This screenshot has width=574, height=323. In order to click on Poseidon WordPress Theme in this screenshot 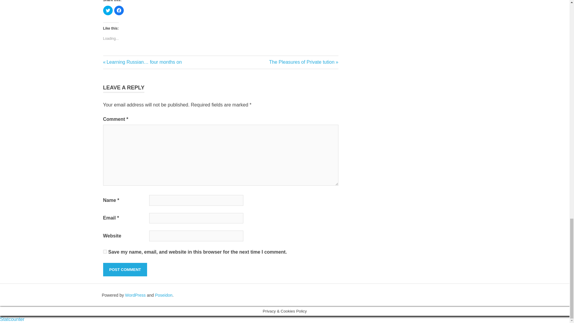, I will do `click(164, 295)`.